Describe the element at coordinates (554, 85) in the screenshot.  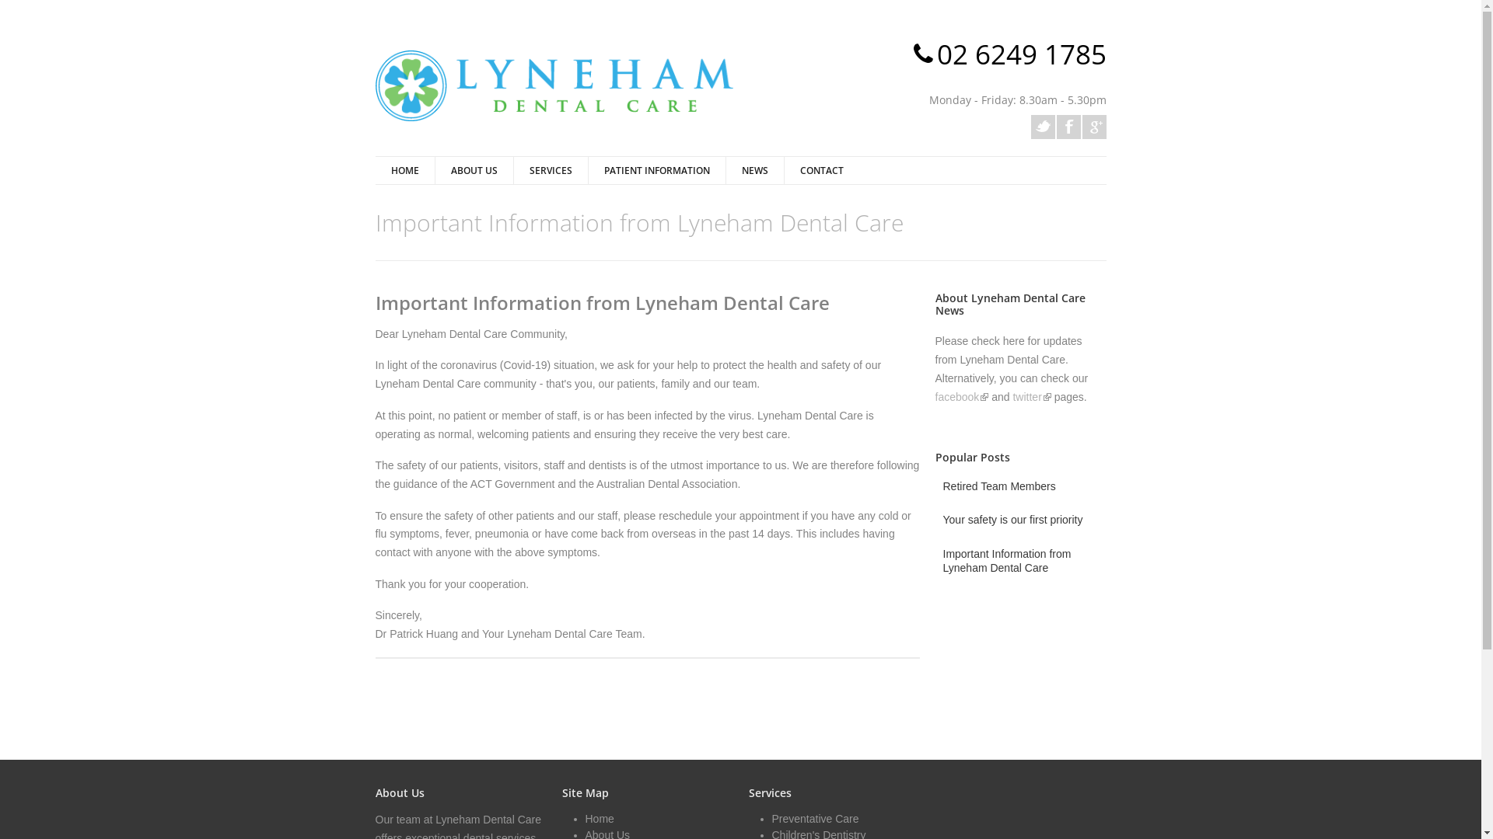
I see `Home` at that location.